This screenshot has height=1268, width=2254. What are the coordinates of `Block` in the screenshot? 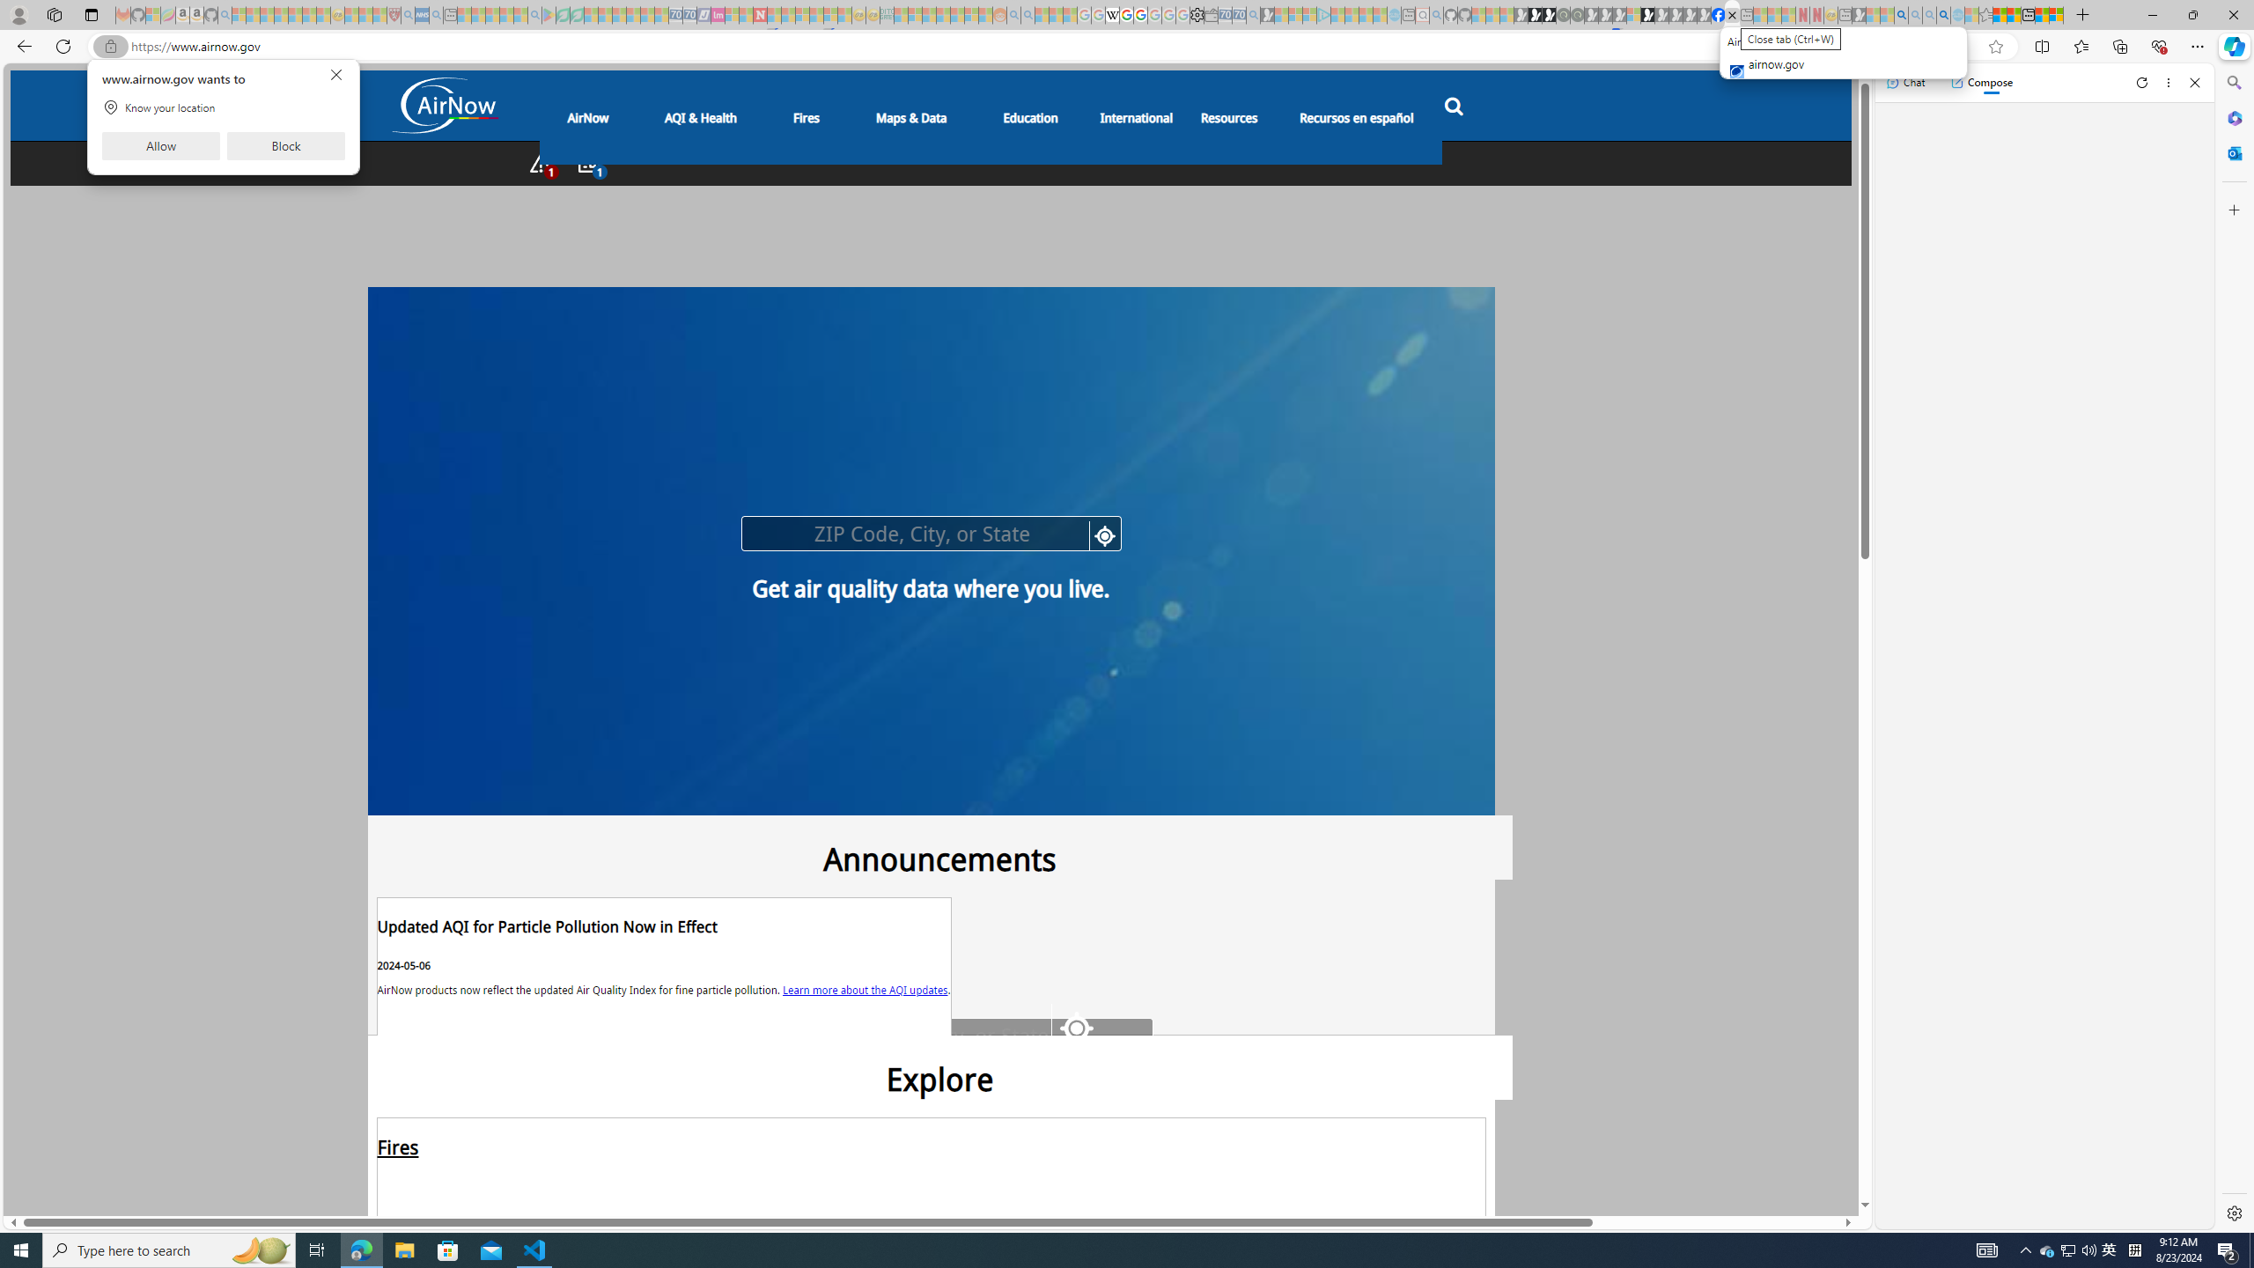 It's located at (285, 145).